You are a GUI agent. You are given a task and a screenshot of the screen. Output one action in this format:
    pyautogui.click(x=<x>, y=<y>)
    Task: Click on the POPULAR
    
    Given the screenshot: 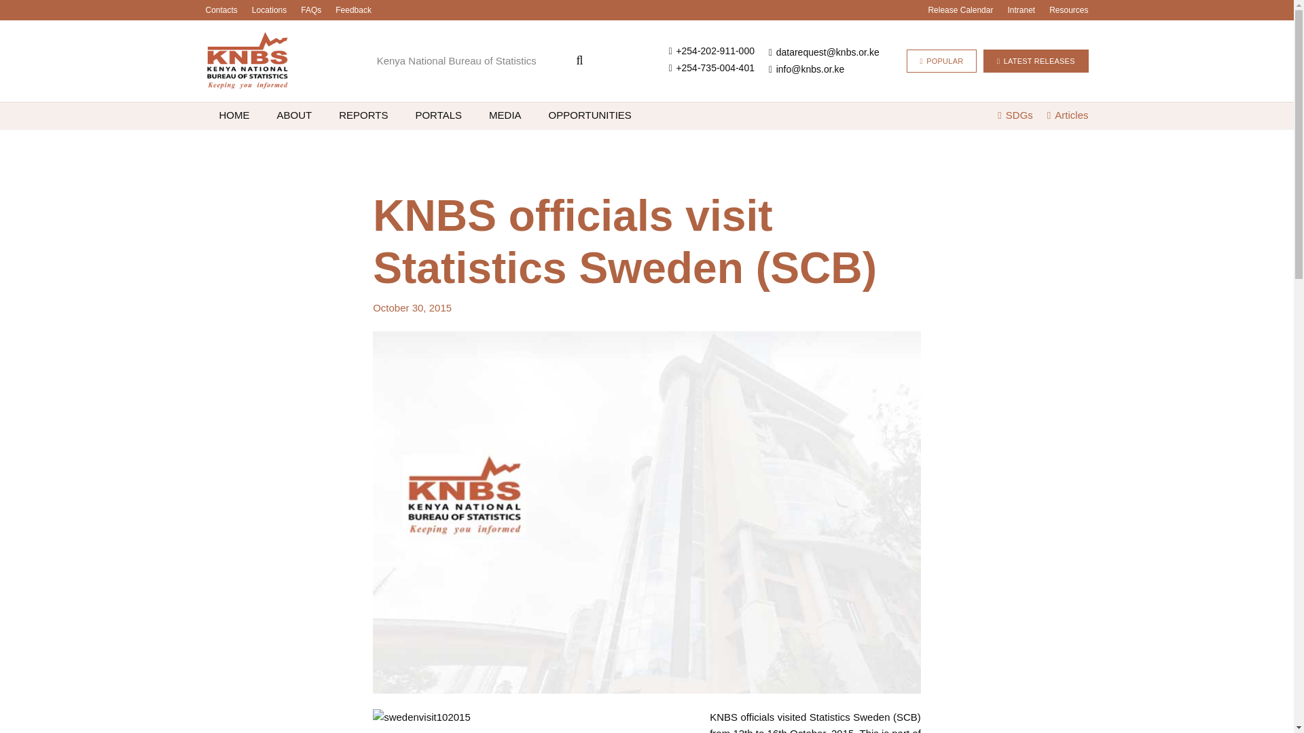 What is the action you would take?
    pyautogui.click(x=941, y=61)
    